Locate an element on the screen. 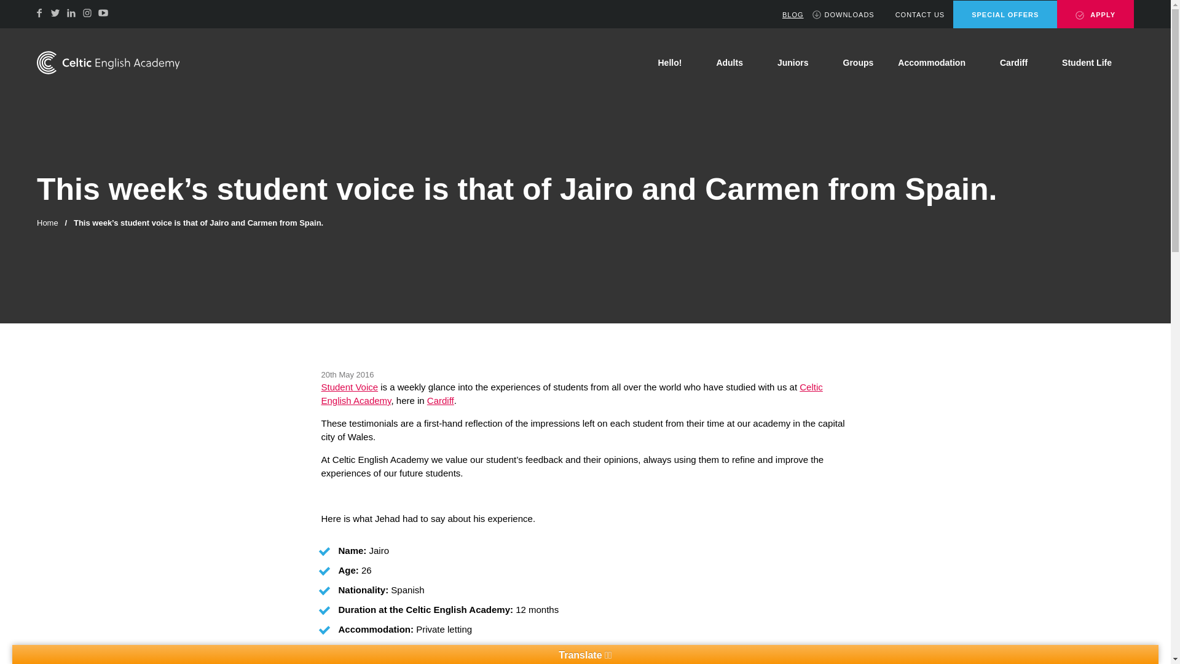 The image size is (1180, 664). Find us on Twitter is located at coordinates (55, 12).